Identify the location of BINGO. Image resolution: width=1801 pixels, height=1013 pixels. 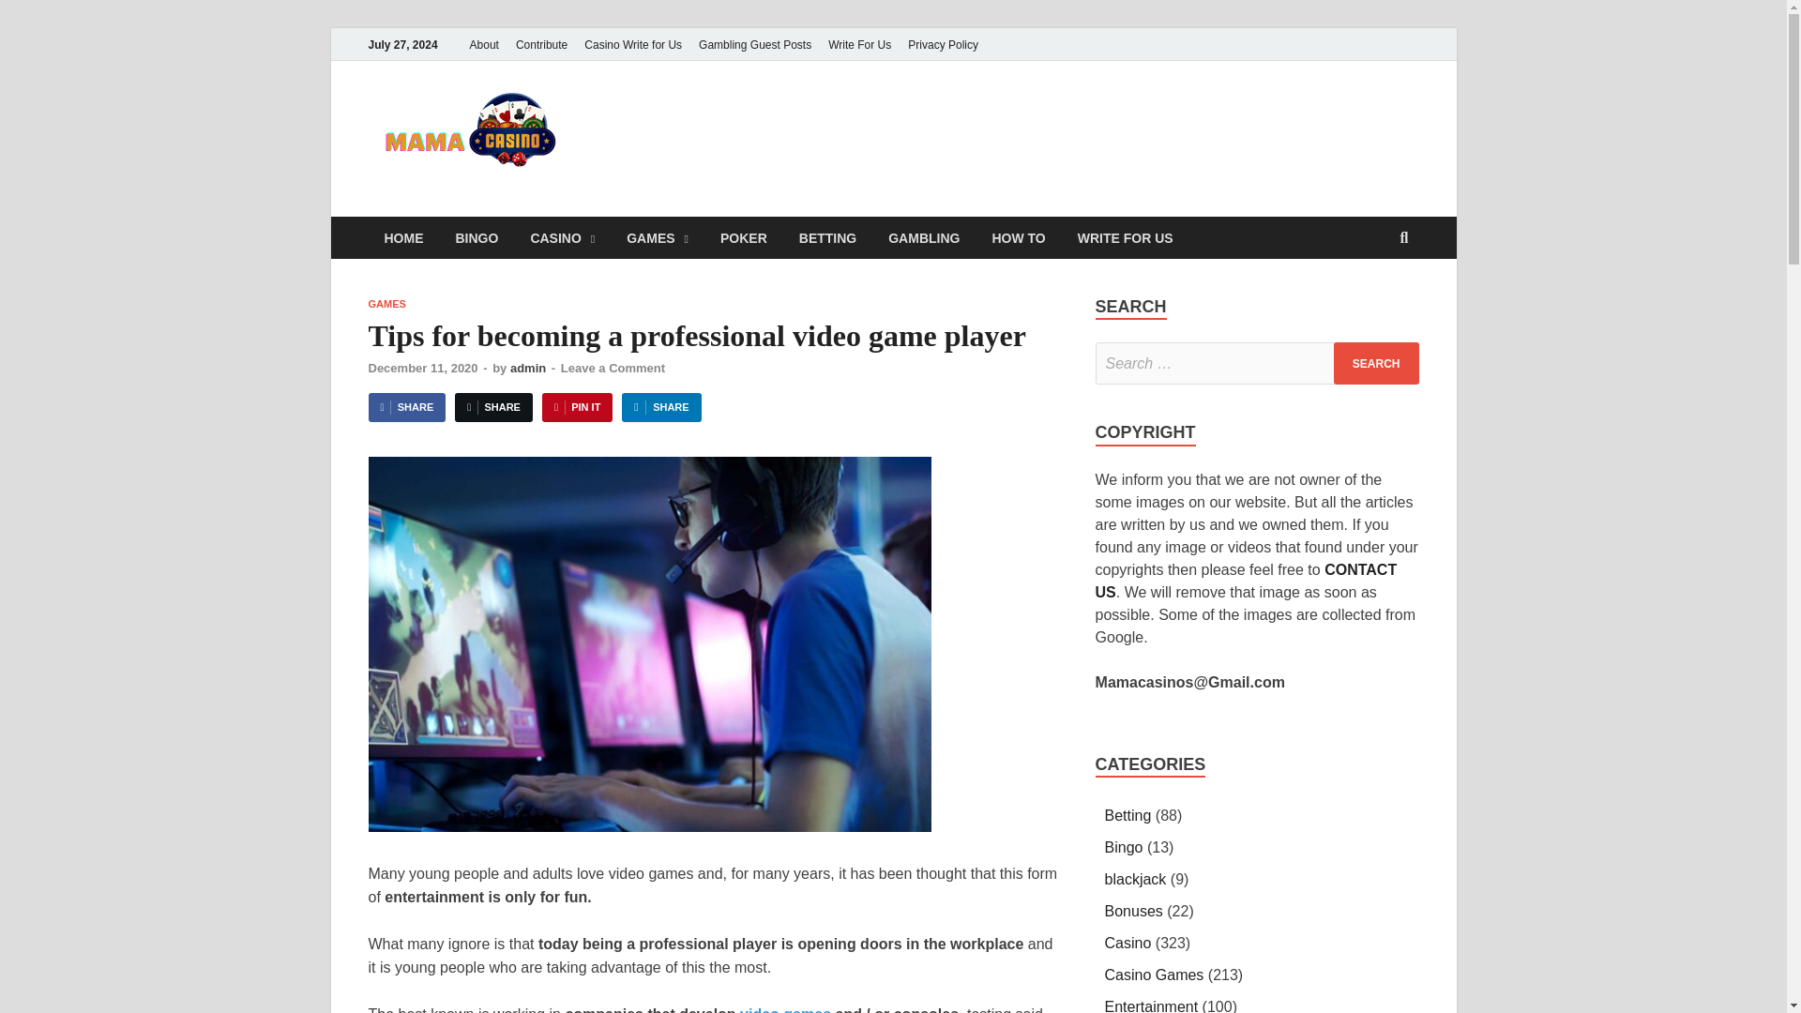
(477, 238).